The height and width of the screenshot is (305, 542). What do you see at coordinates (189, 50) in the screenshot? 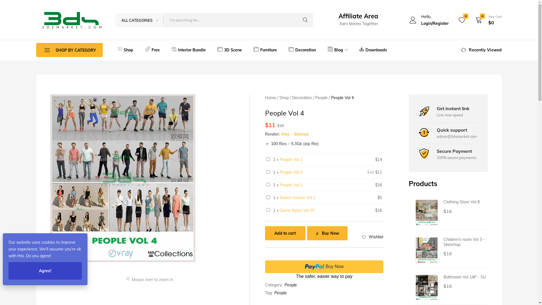
I see `Interior Bundle` at bounding box center [189, 50].